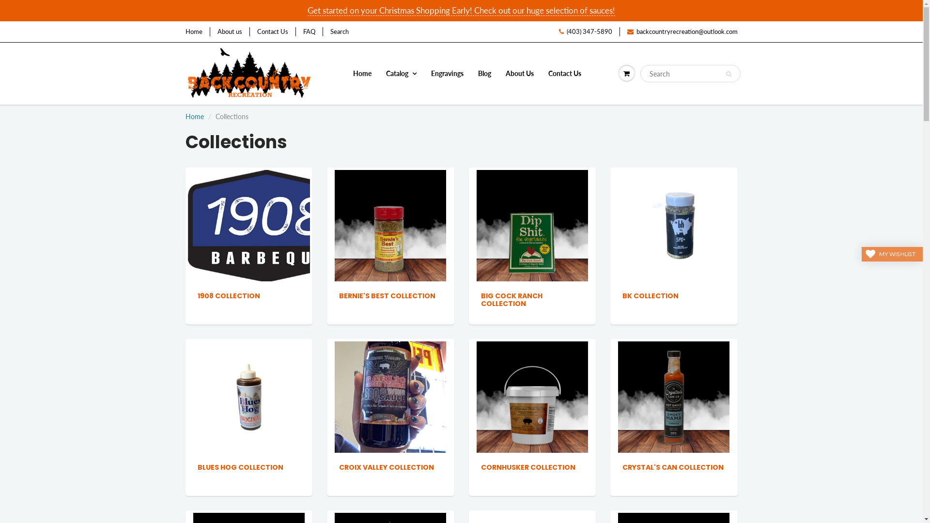  Describe the element at coordinates (272, 32) in the screenshot. I see `Contact Us` at that location.